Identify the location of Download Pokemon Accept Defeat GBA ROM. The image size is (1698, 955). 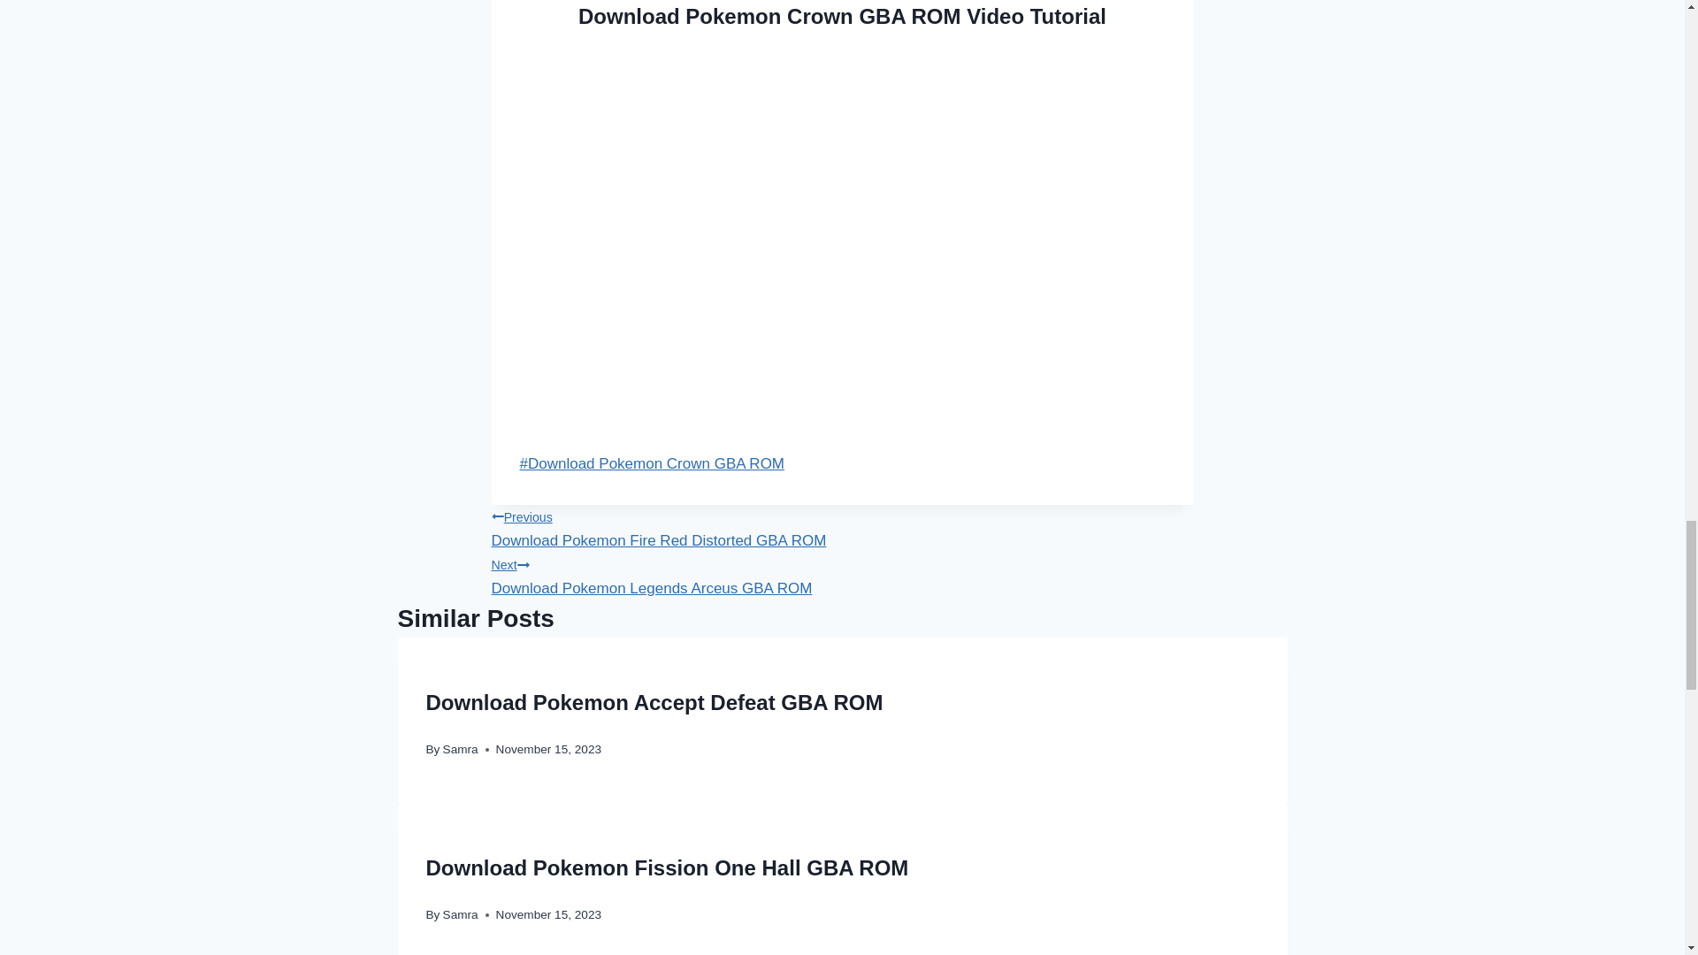
(667, 867).